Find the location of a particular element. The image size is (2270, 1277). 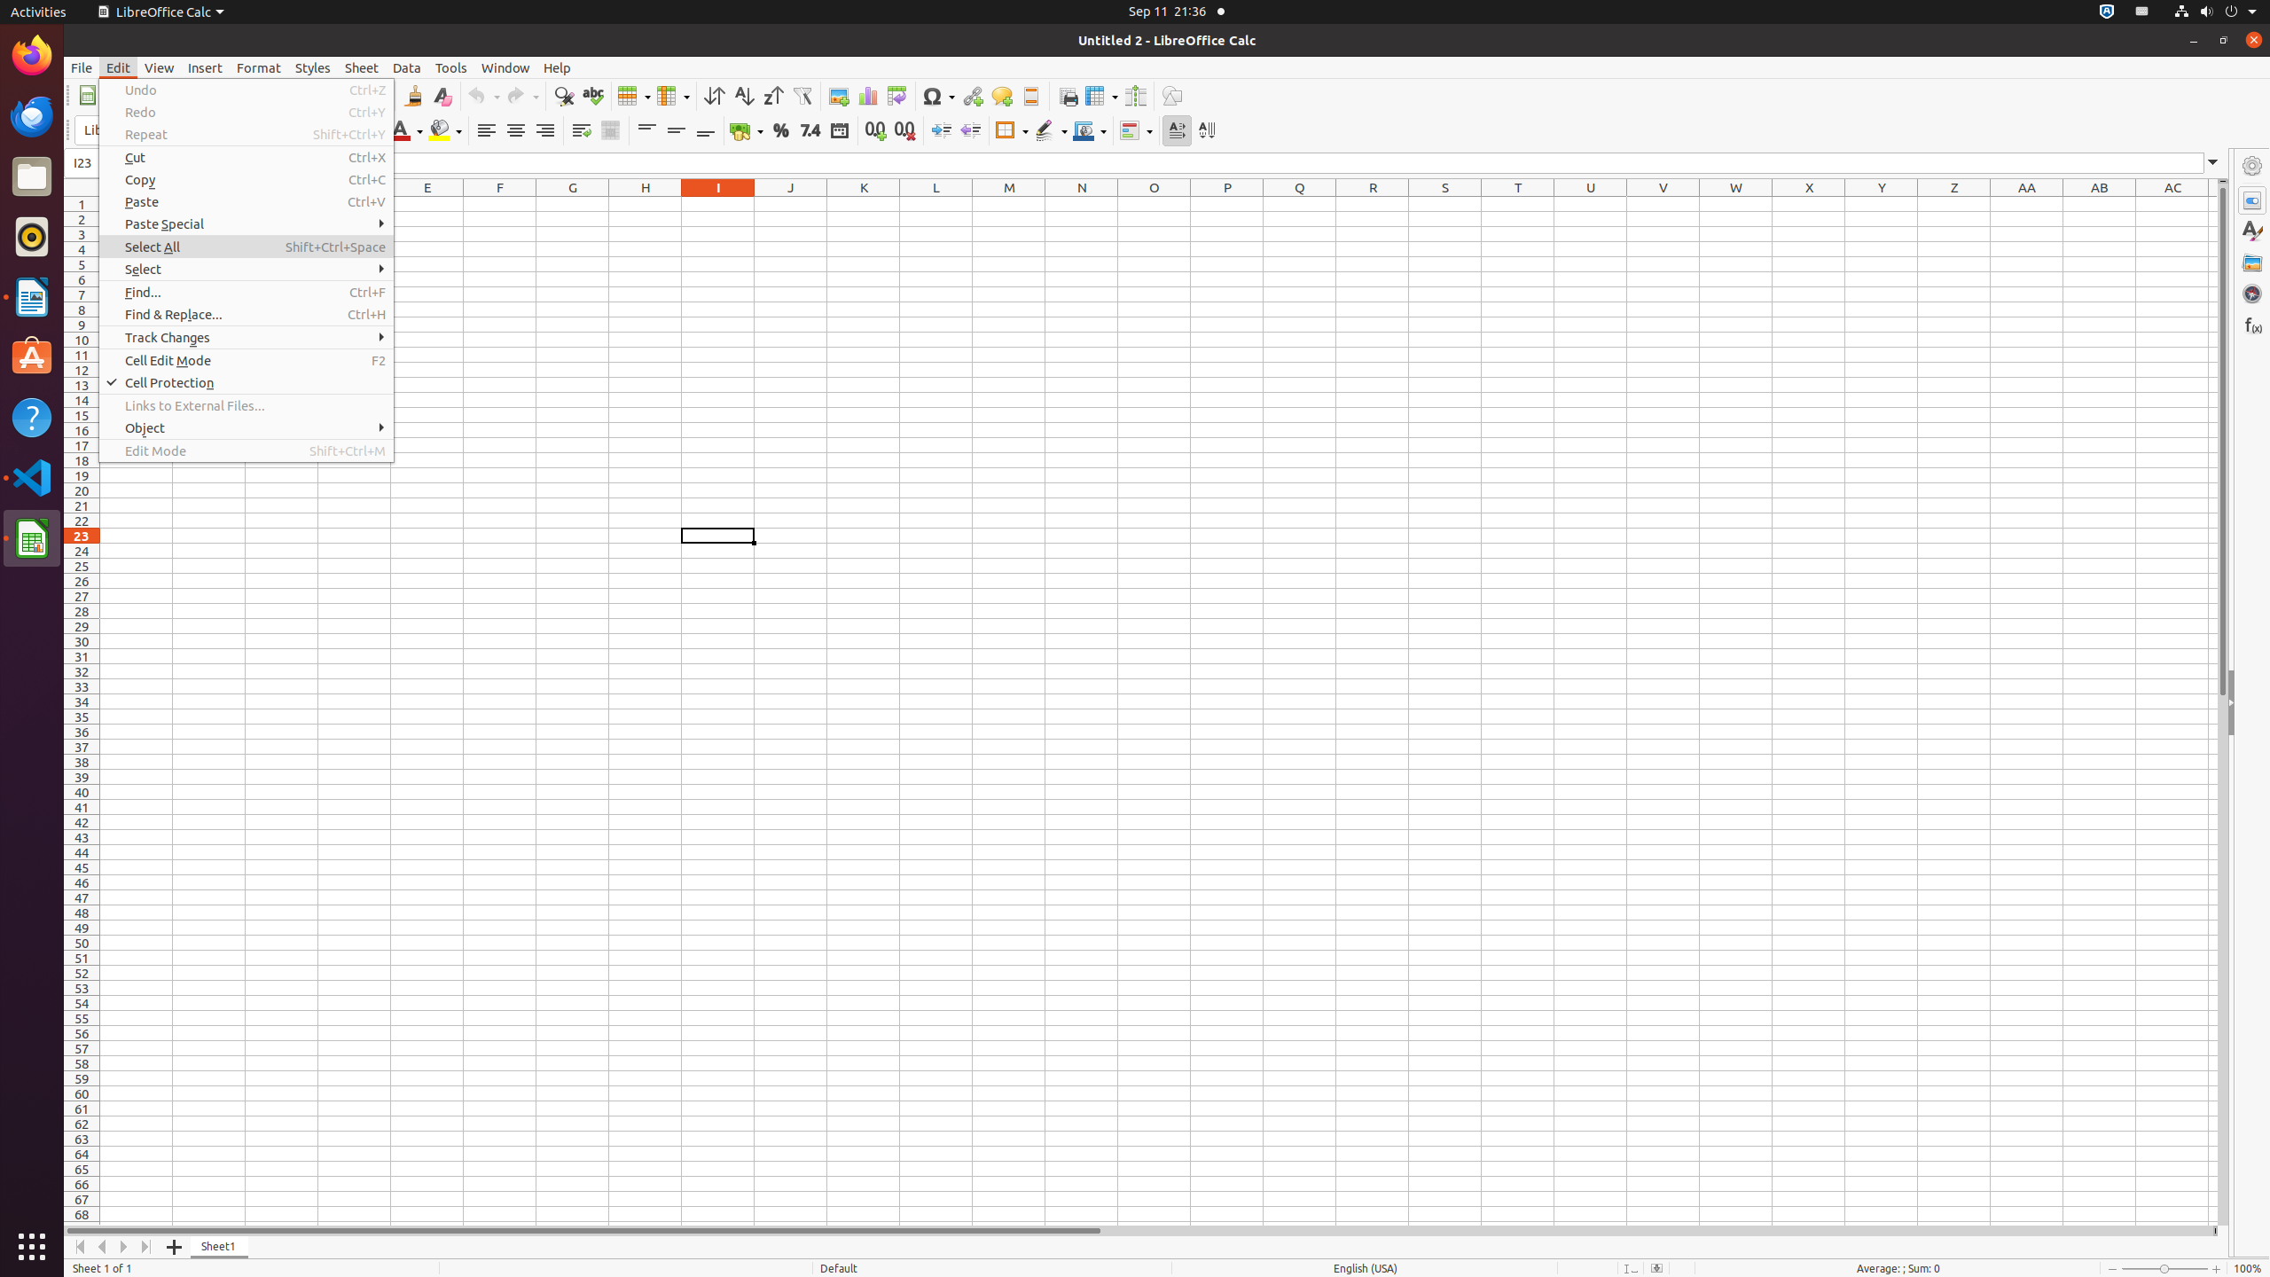

Center Vertically is located at coordinates (676, 131).